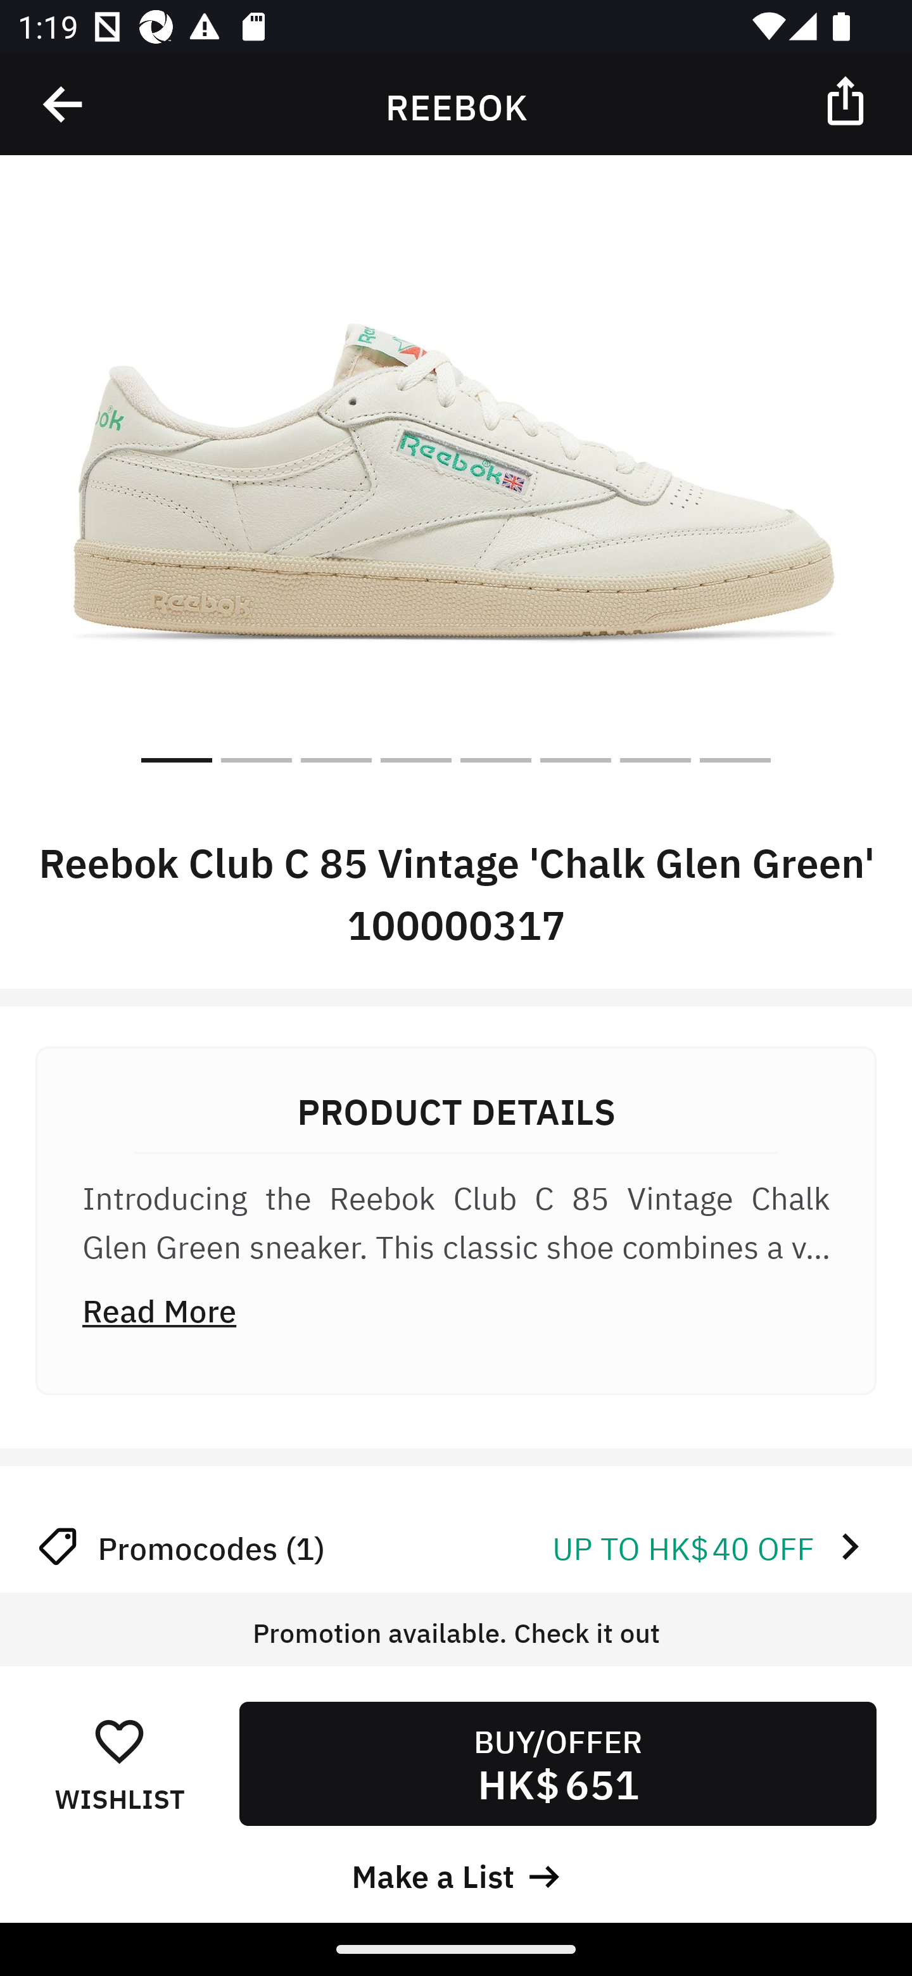 This screenshot has height=1976, width=912. What do you see at coordinates (456, 1873) in the screenshot?
I see `Make a List` at bounding box center [456, 1873].